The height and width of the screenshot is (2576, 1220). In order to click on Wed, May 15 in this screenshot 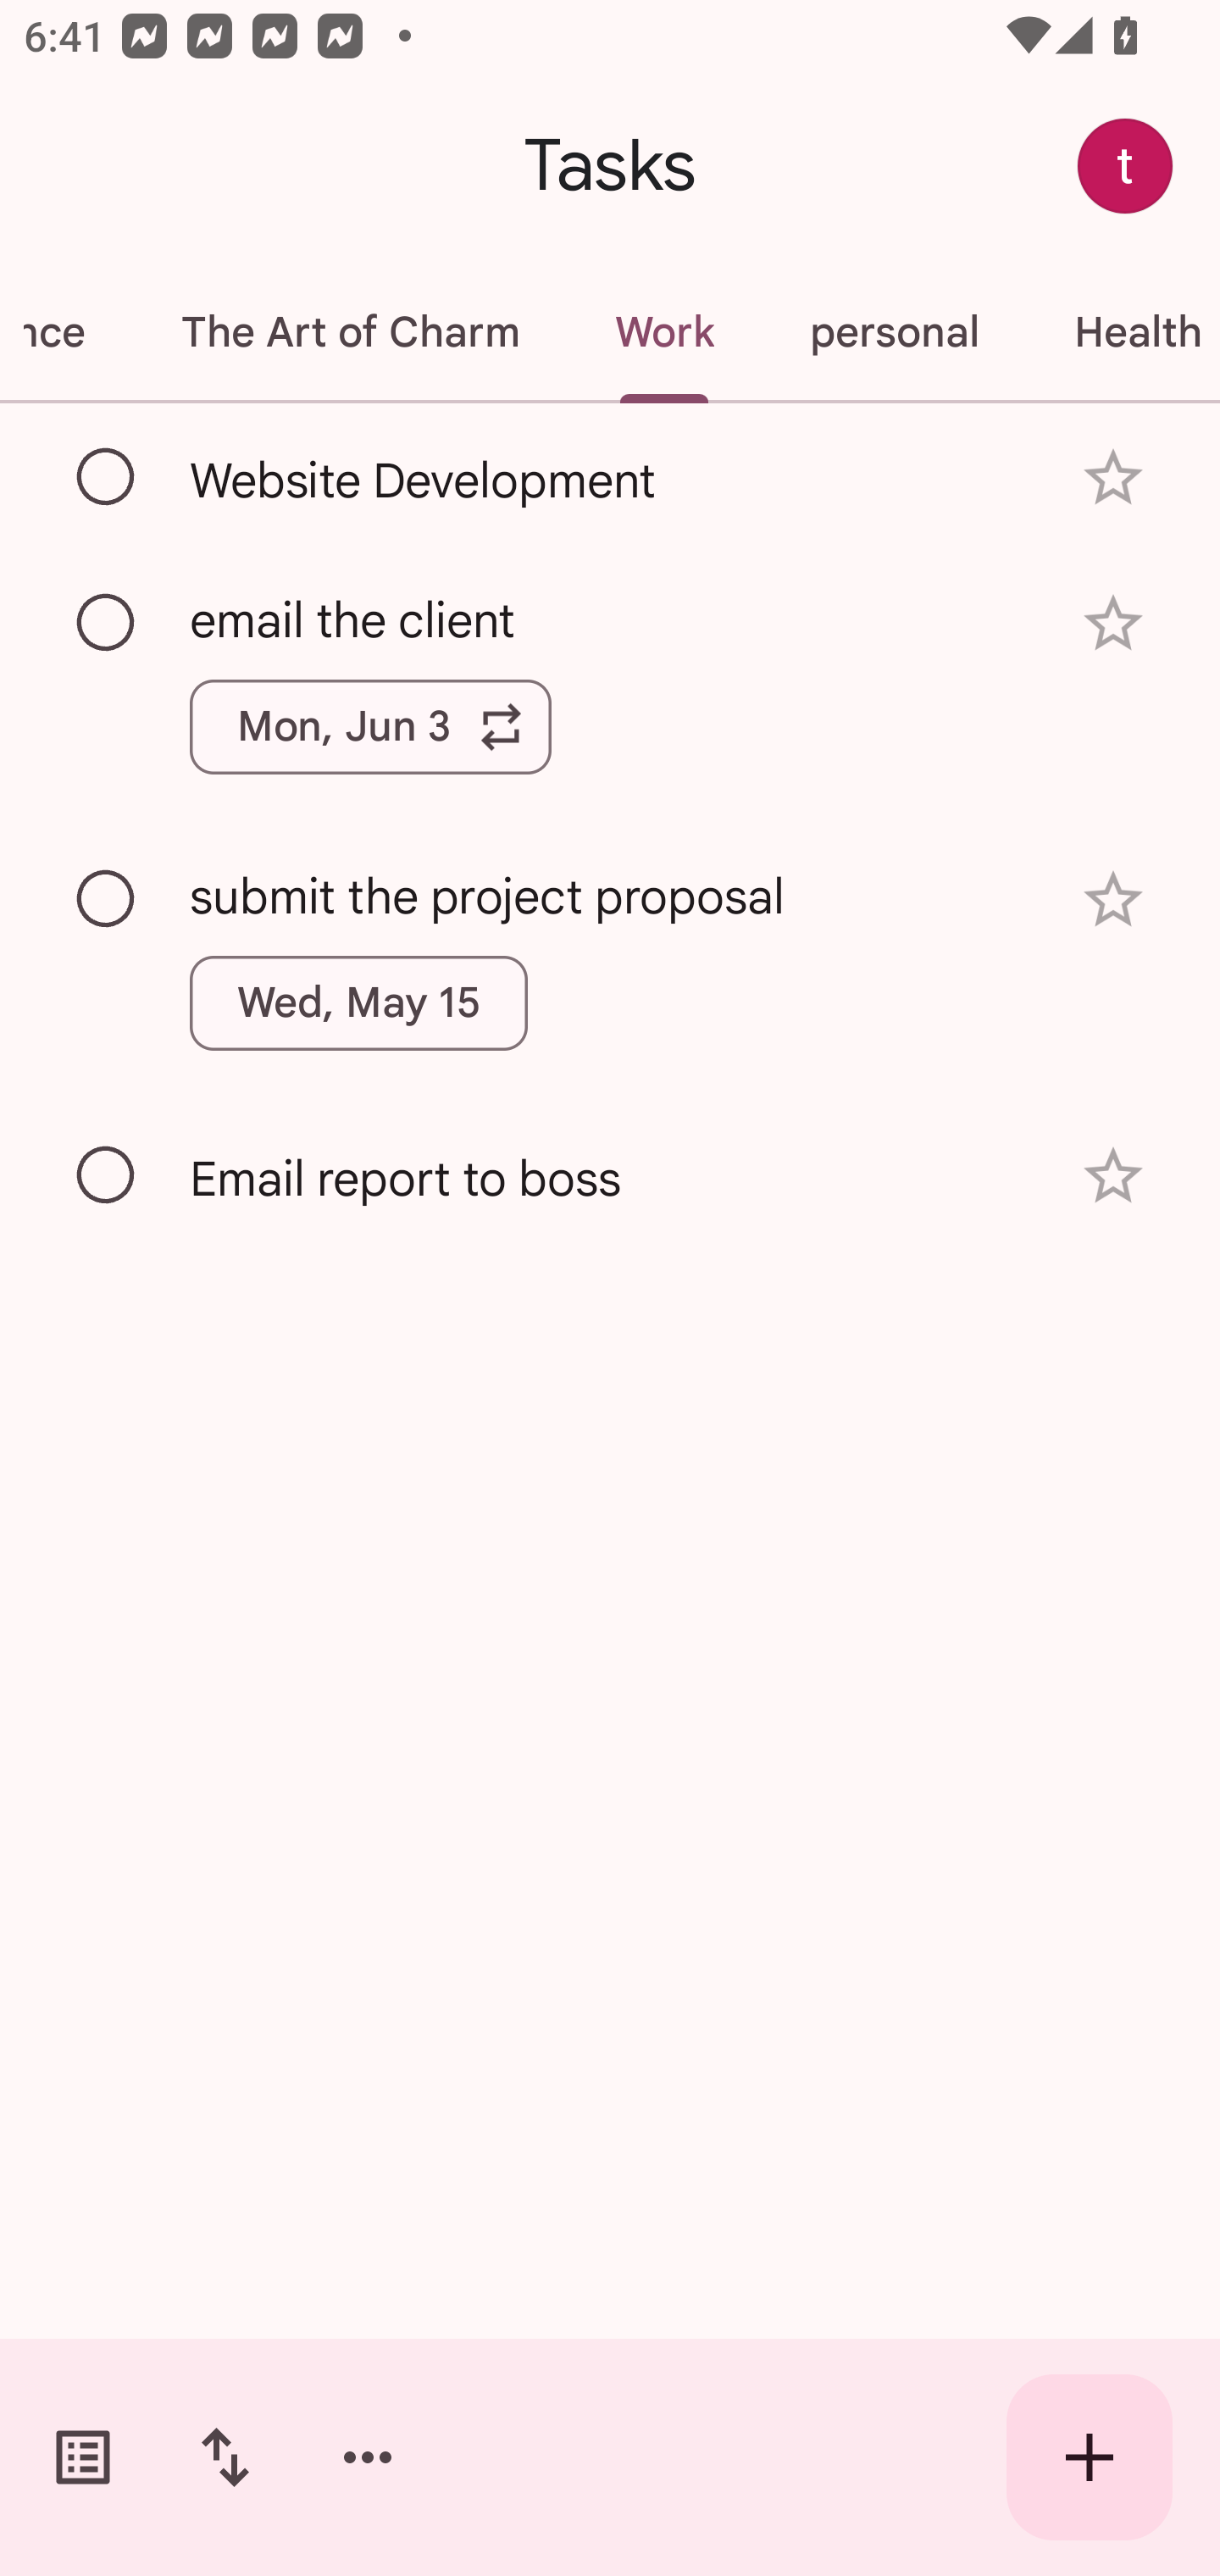, I will do `click(359, 1003)`.